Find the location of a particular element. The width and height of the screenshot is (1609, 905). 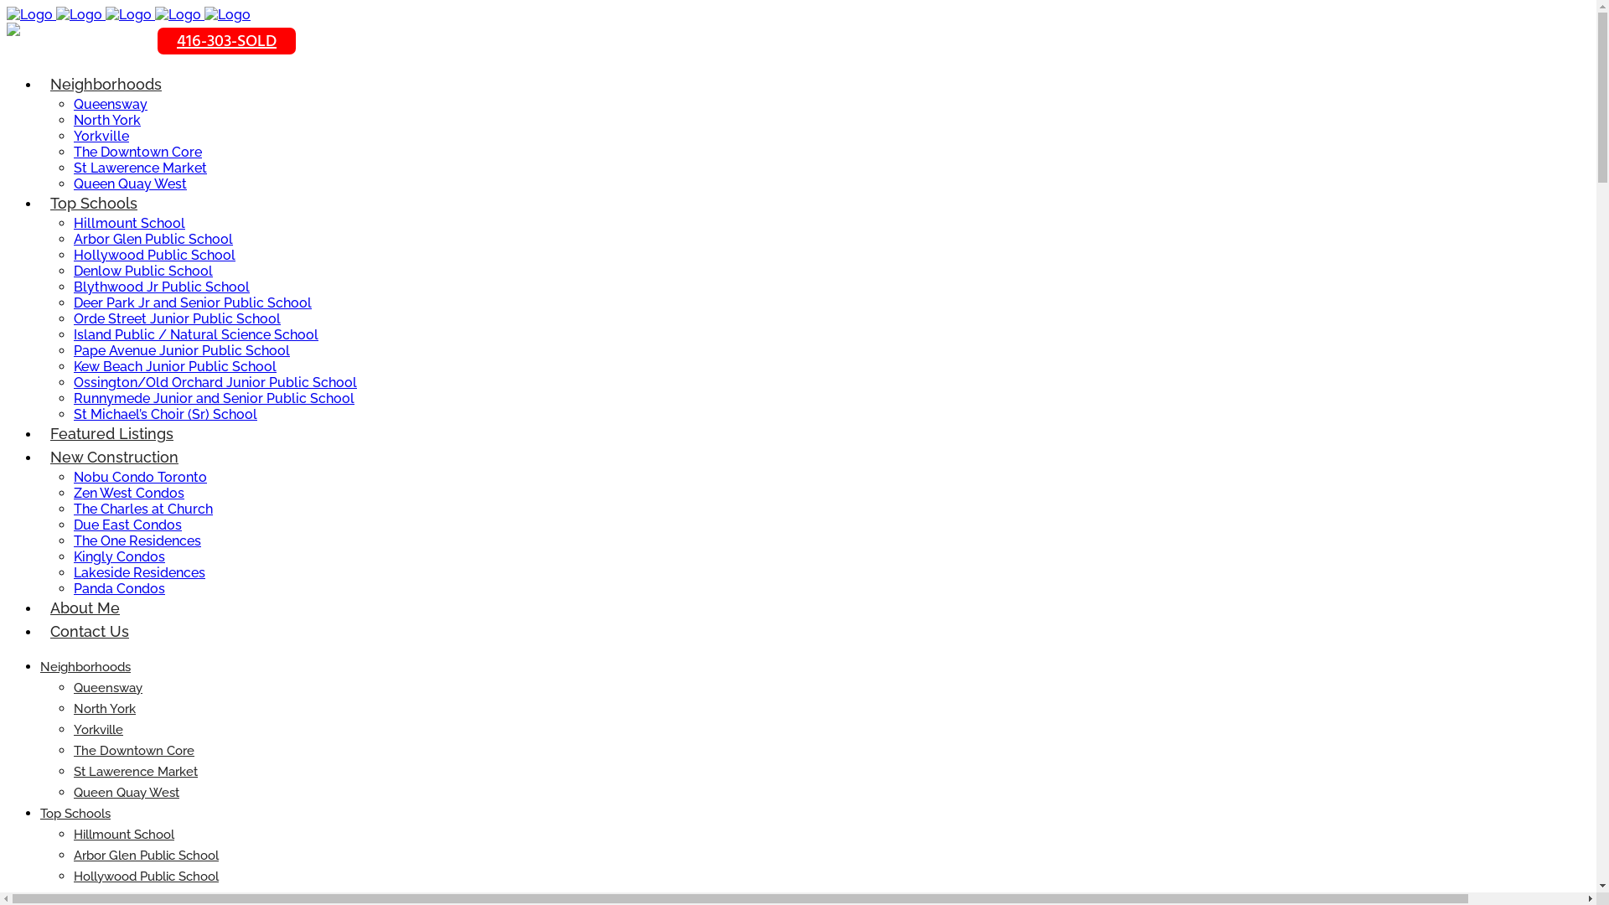

Featured Listings is located at coordinates (112, 434).